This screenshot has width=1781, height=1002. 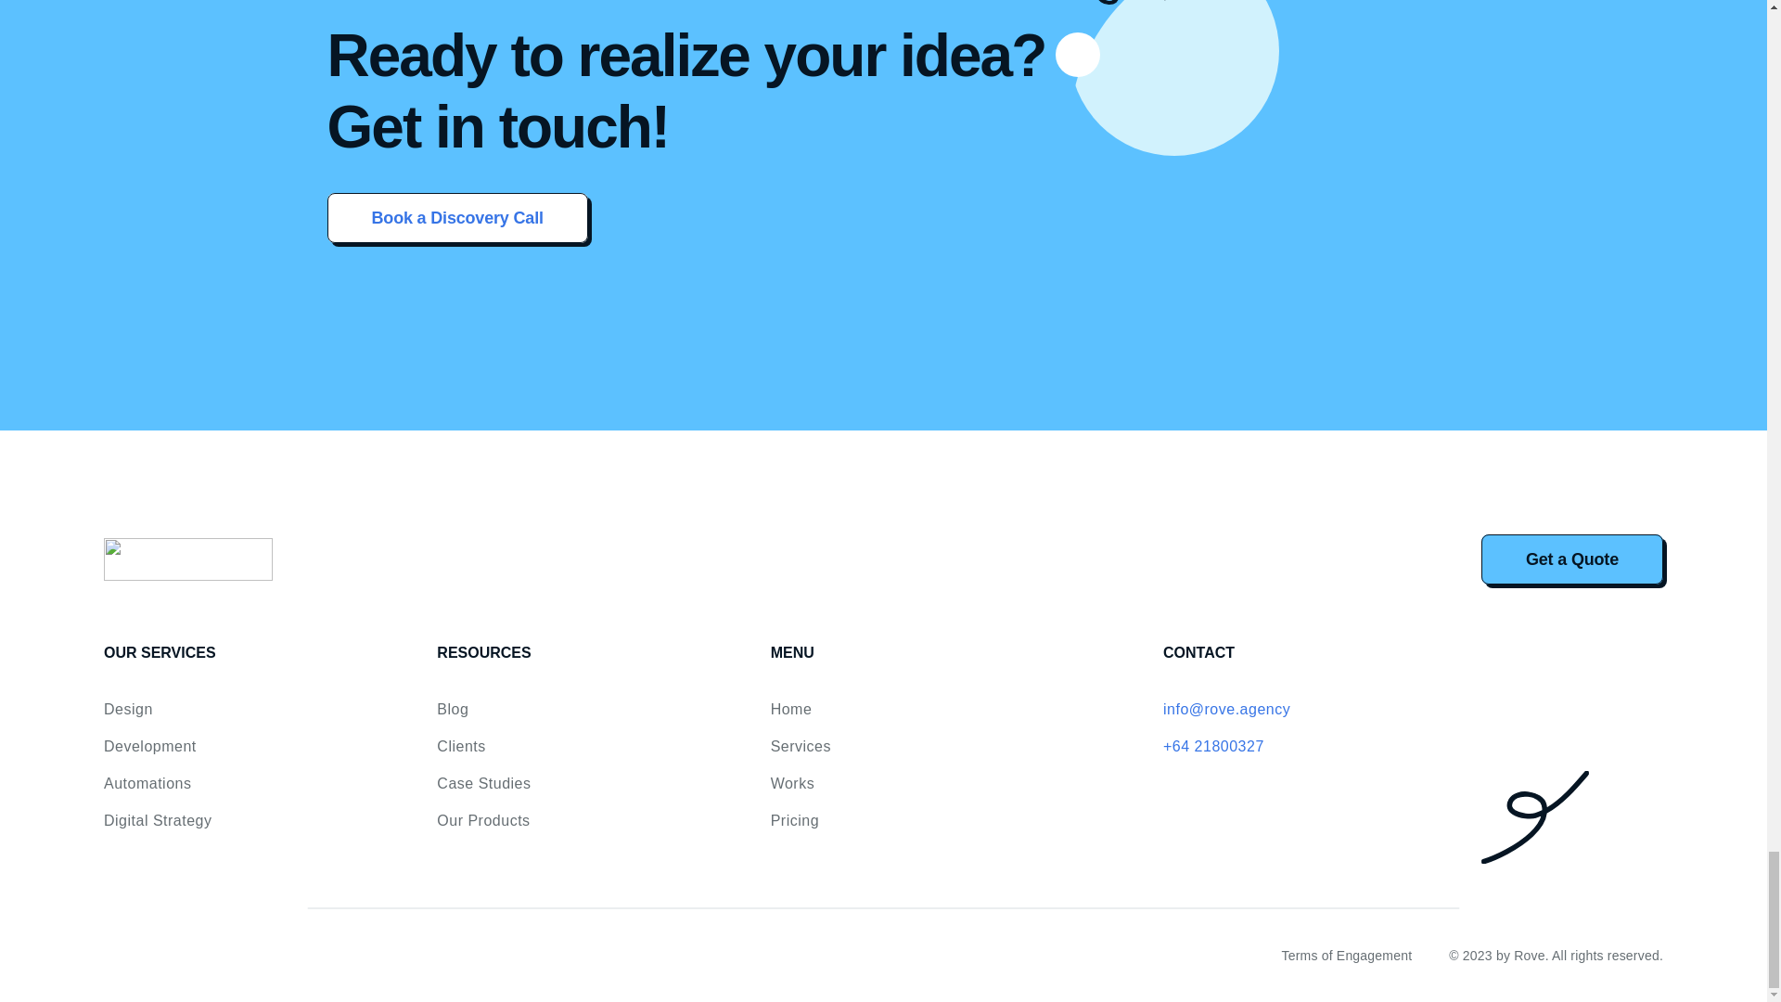 I want to click on Design, so click(x=128, y=709).